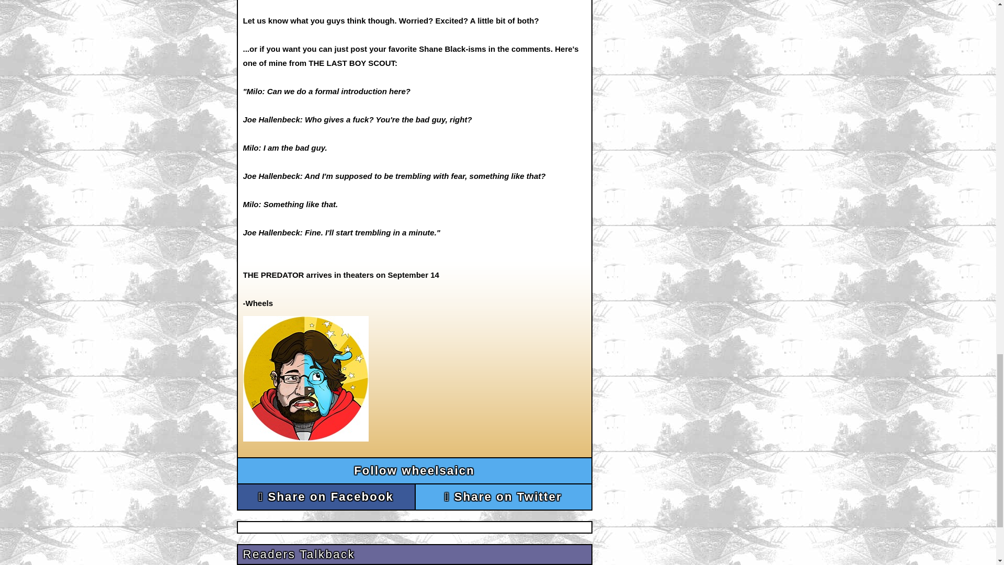 The image size is (1004, 565). What do you see at coordinates (503, 497) in the screenshot?
I see `Share on Twitter` at bounding box center [503, 497].